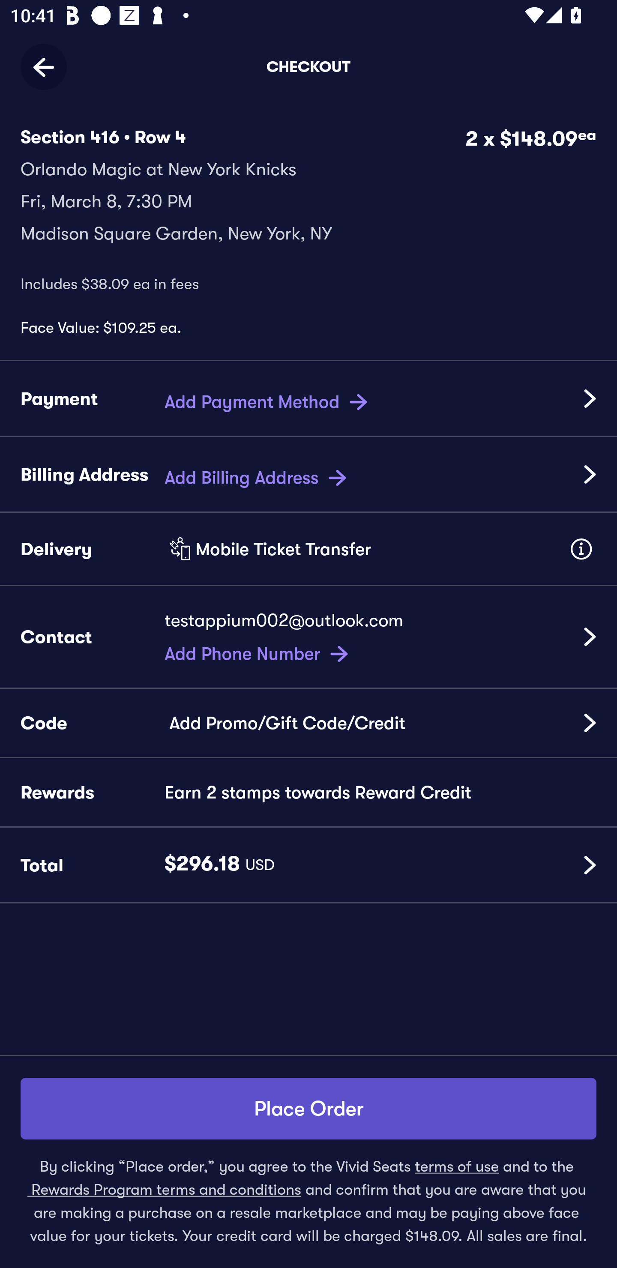 This screenshot has width=617, height=1268. Describe the element at coordinates (165, 1189) in the screenshot. I see ` Rewards Program terms and conditions` at that location.